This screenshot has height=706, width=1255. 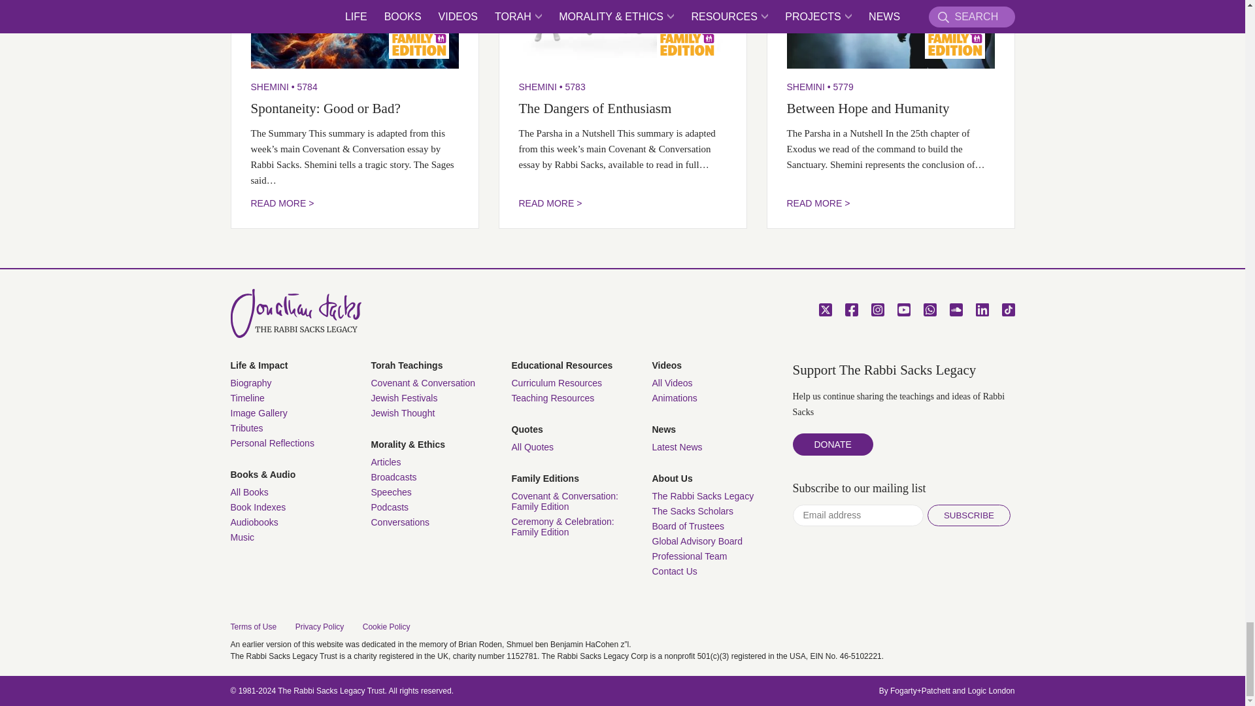 I want to click on TikTok, so click(x=1008, y=310).